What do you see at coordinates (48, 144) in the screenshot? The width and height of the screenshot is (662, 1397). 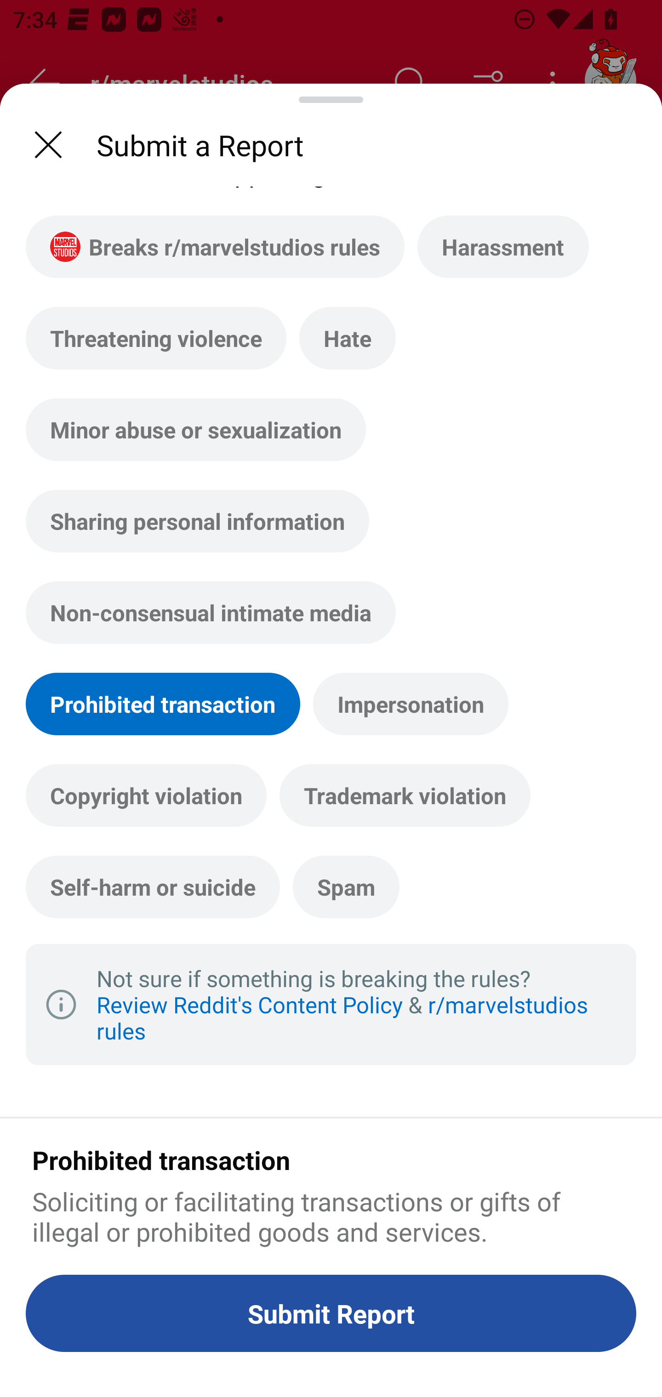 I see `Close` at bounding box center [48, 144].